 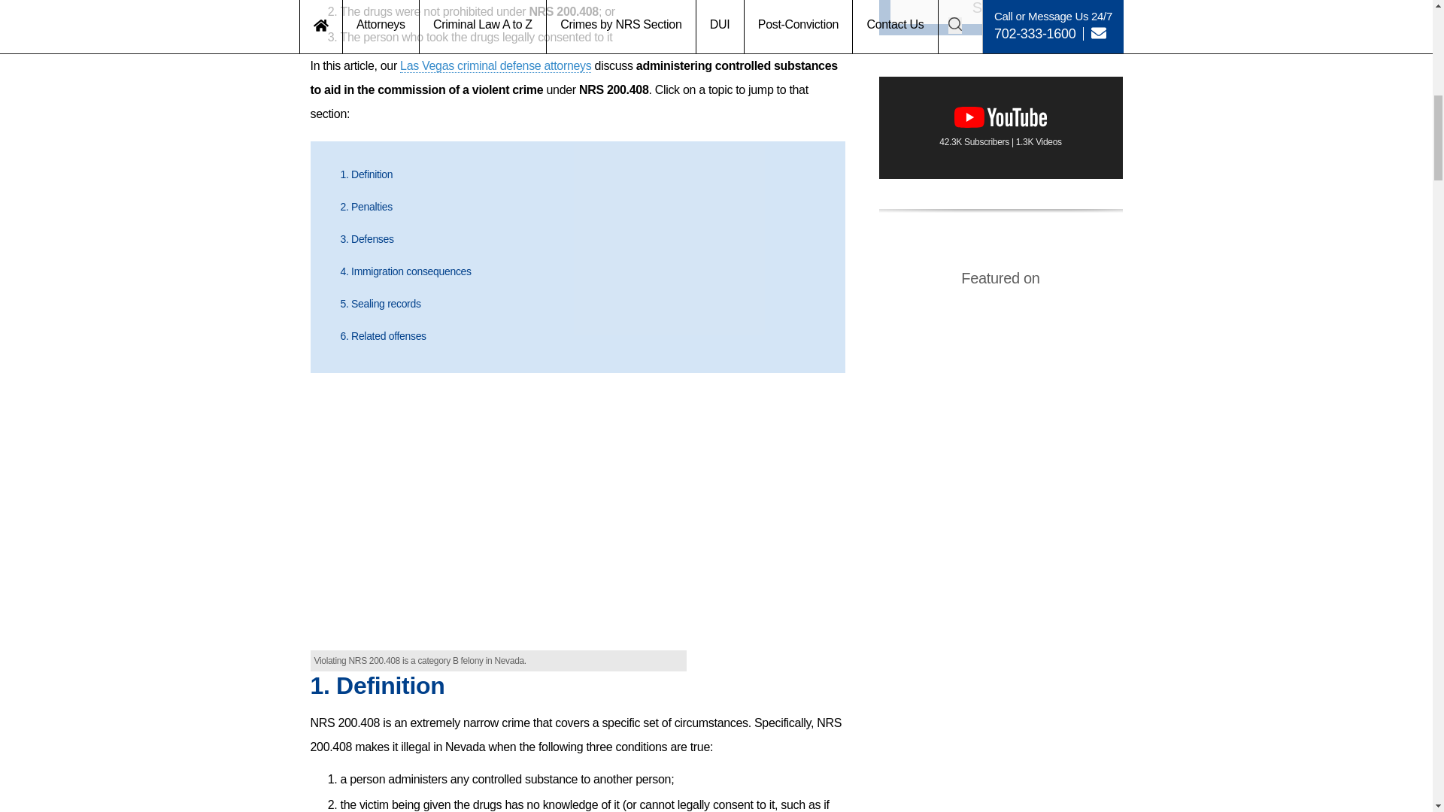 What do you see at coordinates (366, 206) in the screenshot?
I see `2. Penalties` at bounding box center [366, 206].